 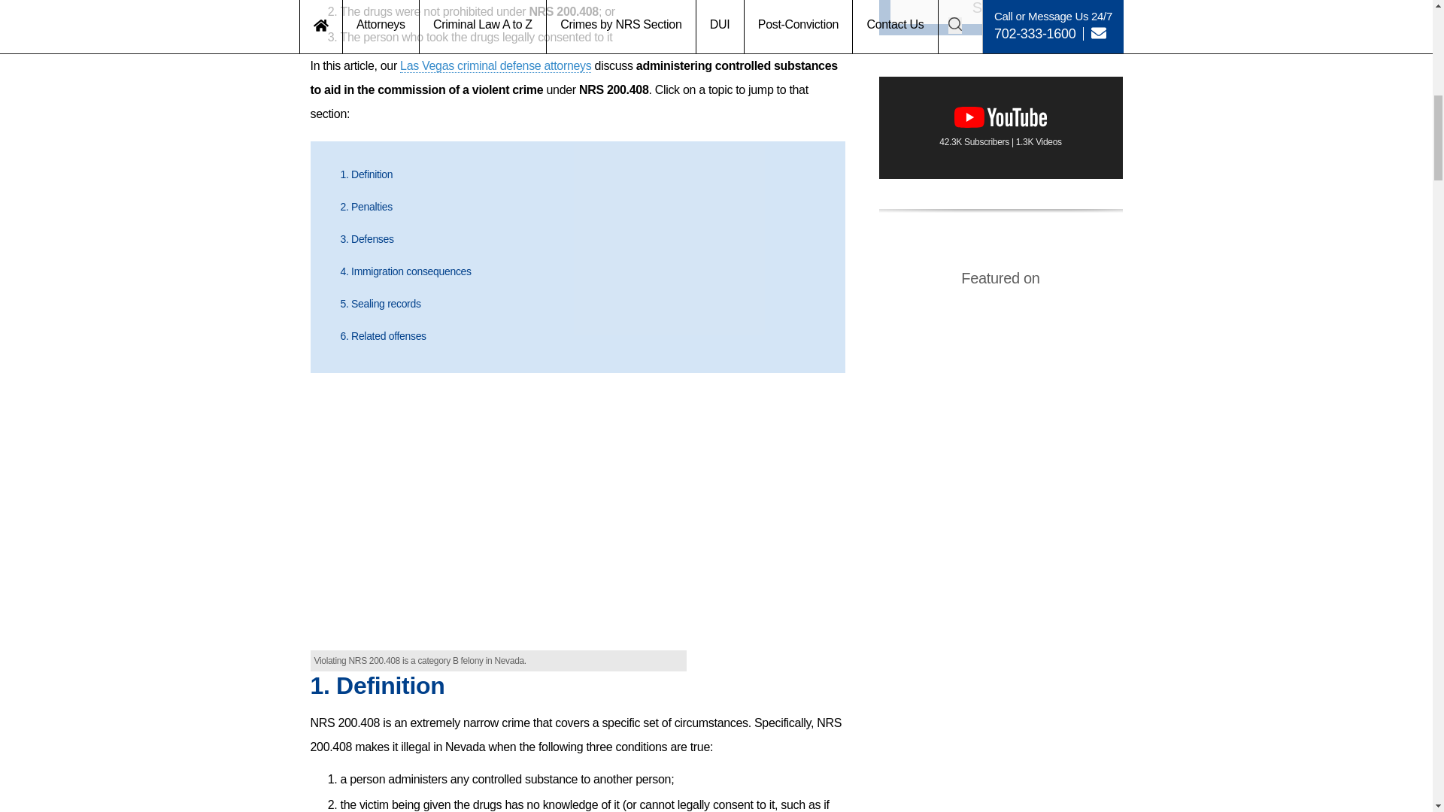 What do you see at coordinates (366, 206) in the screenshot?
I see `2. Penalties` at bounding box center [366, 206].